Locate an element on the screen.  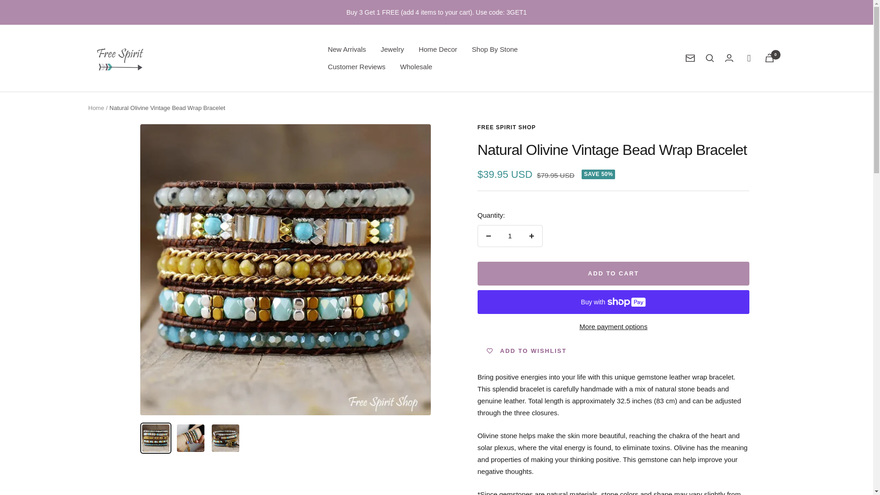
Shop By Stone is located at coordinates (495, 49).